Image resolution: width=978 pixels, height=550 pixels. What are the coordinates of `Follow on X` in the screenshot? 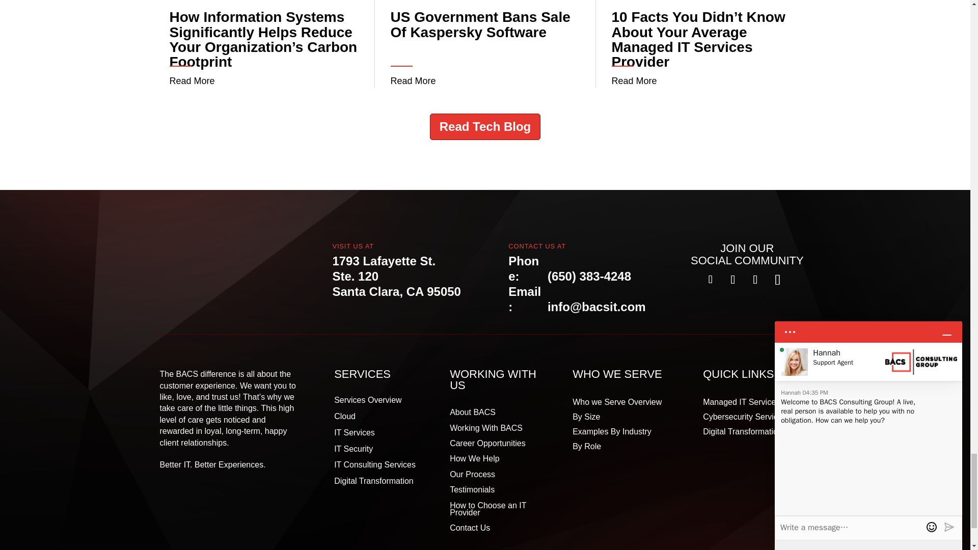 It's located at (732, 279).